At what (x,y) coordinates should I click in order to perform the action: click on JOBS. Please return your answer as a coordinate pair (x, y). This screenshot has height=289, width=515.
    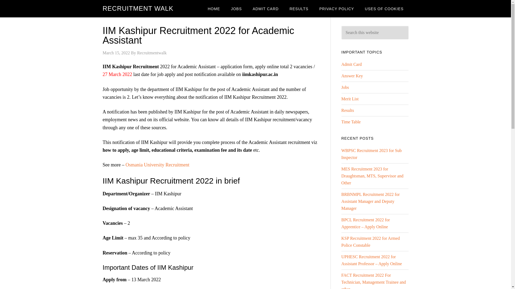
    Looking at the image, I should click on (236, 9).